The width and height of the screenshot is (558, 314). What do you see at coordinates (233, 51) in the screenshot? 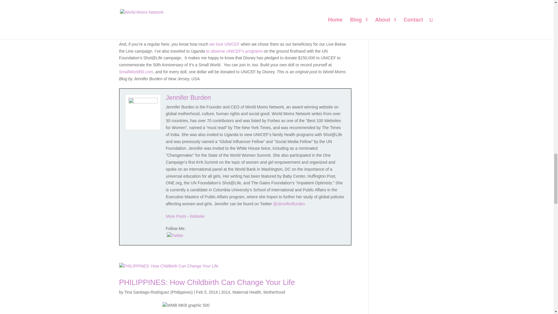
I see `UNICEF Uganda programs` at bounding box center [233, 51].